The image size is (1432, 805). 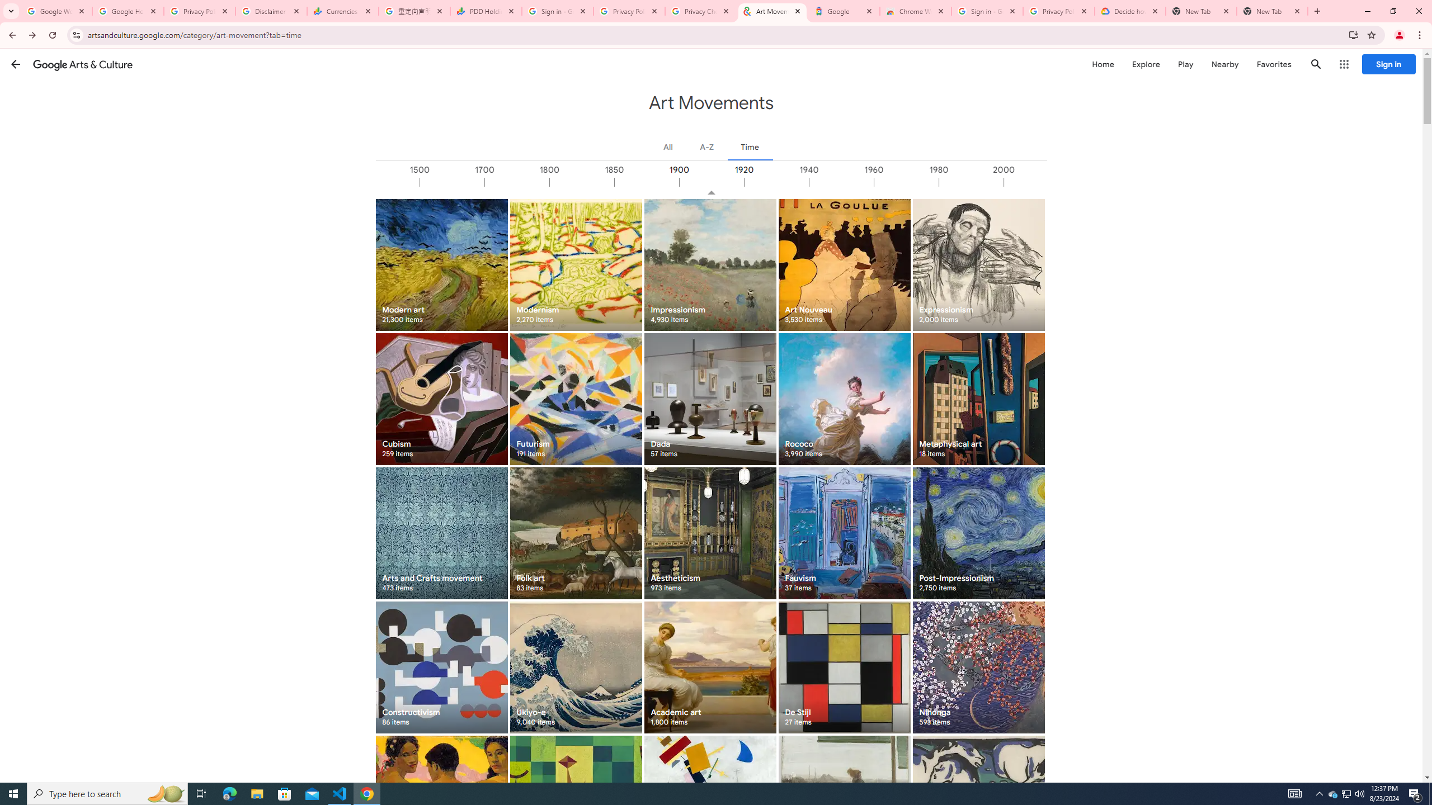 What do you see at coordinates (83, 64) in the screenshot?
I see `Google Arts & Culture` at bounding box center [83, 64].